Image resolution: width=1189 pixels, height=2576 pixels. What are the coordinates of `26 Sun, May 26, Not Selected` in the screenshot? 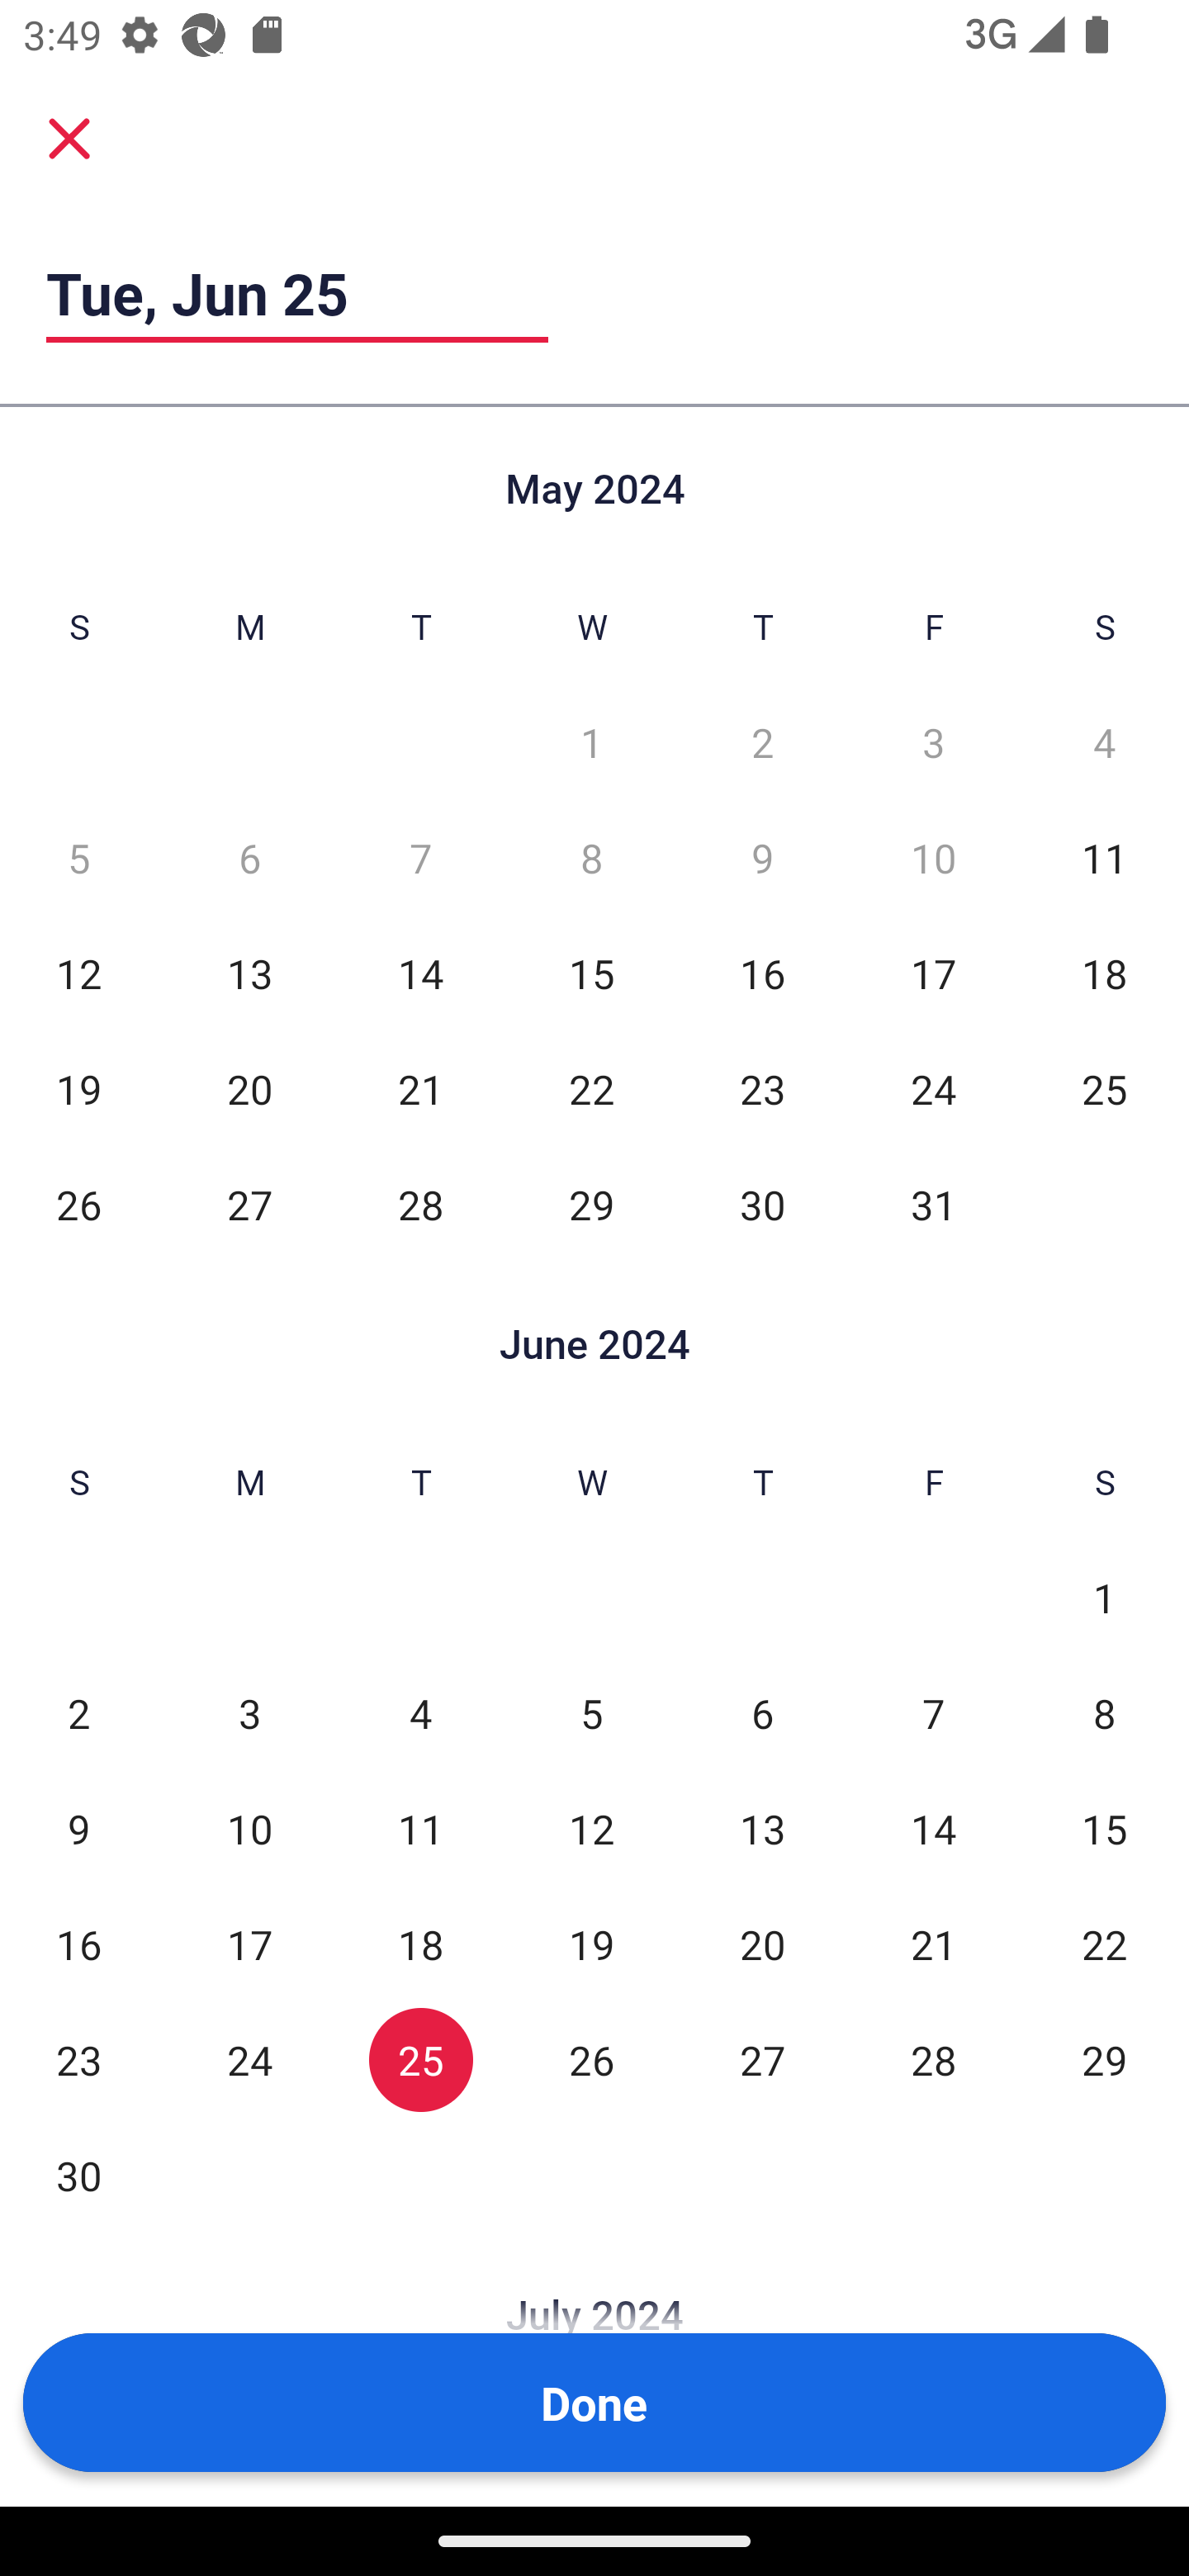 It's located at (78, 1204).